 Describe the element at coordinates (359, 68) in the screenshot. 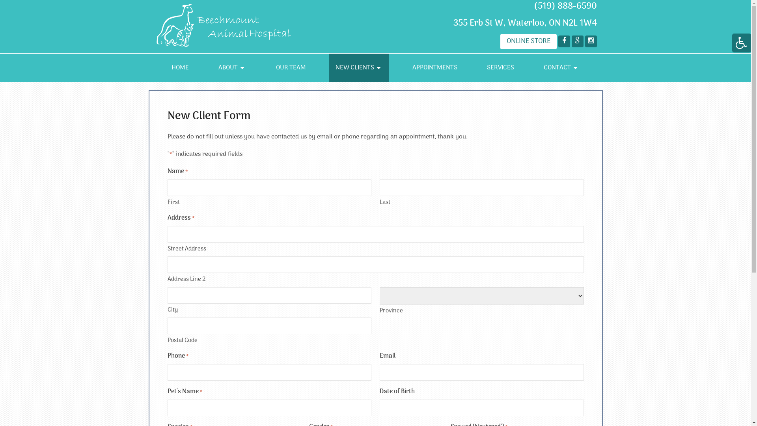

I see `NEW CLIENTS` at that location.